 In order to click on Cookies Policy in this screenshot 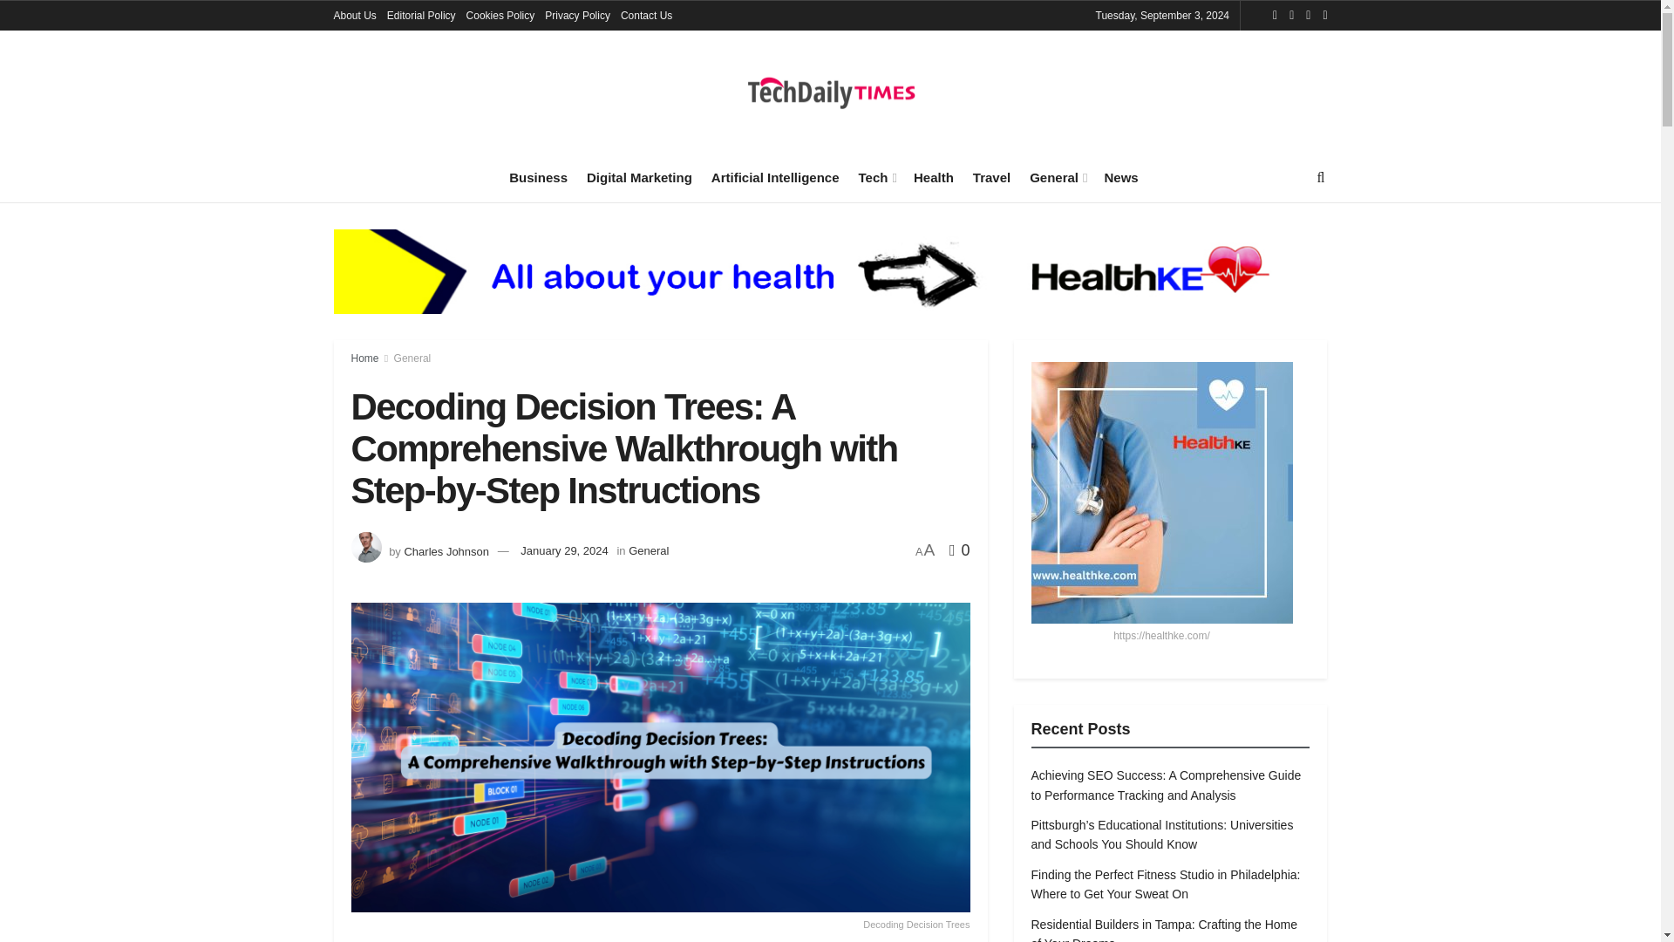, I will do `click(500, 16)`.